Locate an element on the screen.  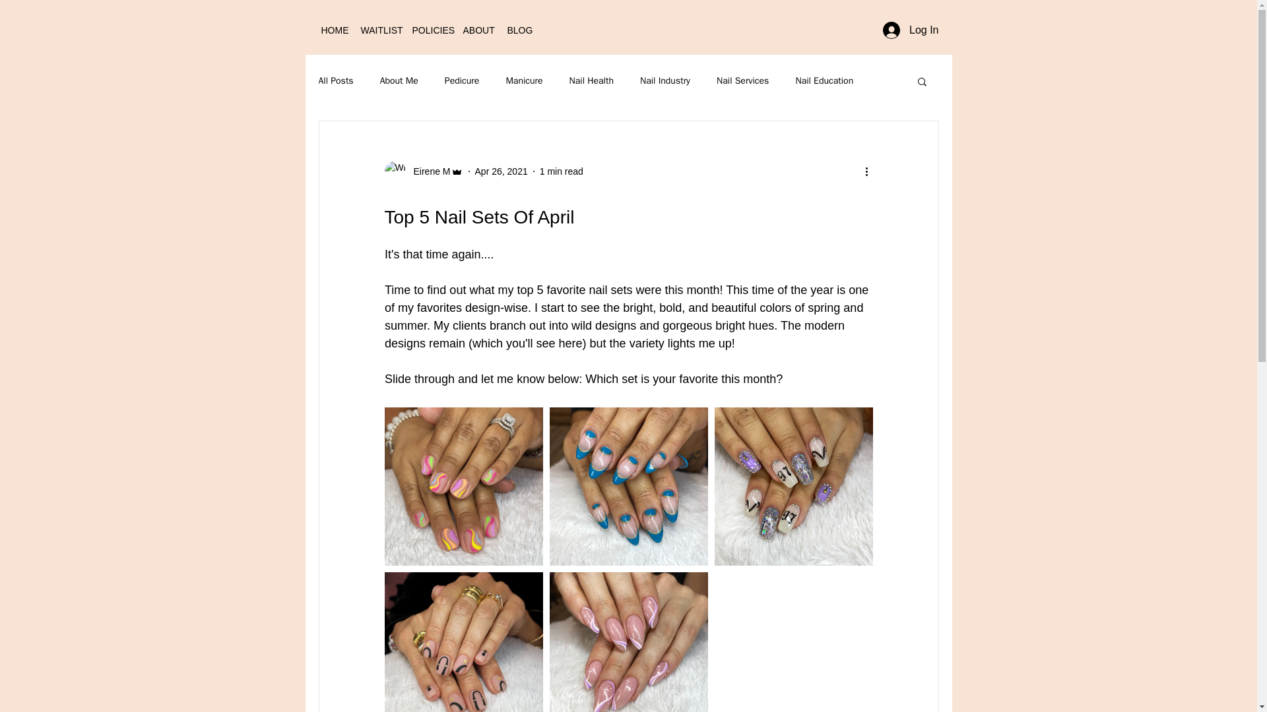
Manicure is located at coordinates (524, 80).